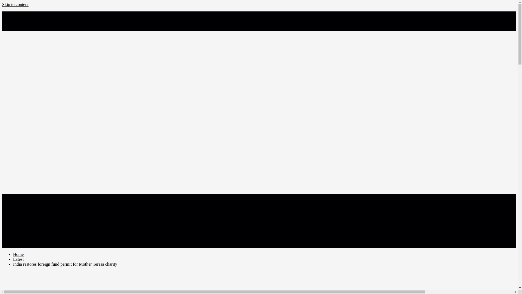 This screenshot has width=522, height=294. Describe the element at coordinates (22, 206) in the screenshot. I see `Education` at that location.